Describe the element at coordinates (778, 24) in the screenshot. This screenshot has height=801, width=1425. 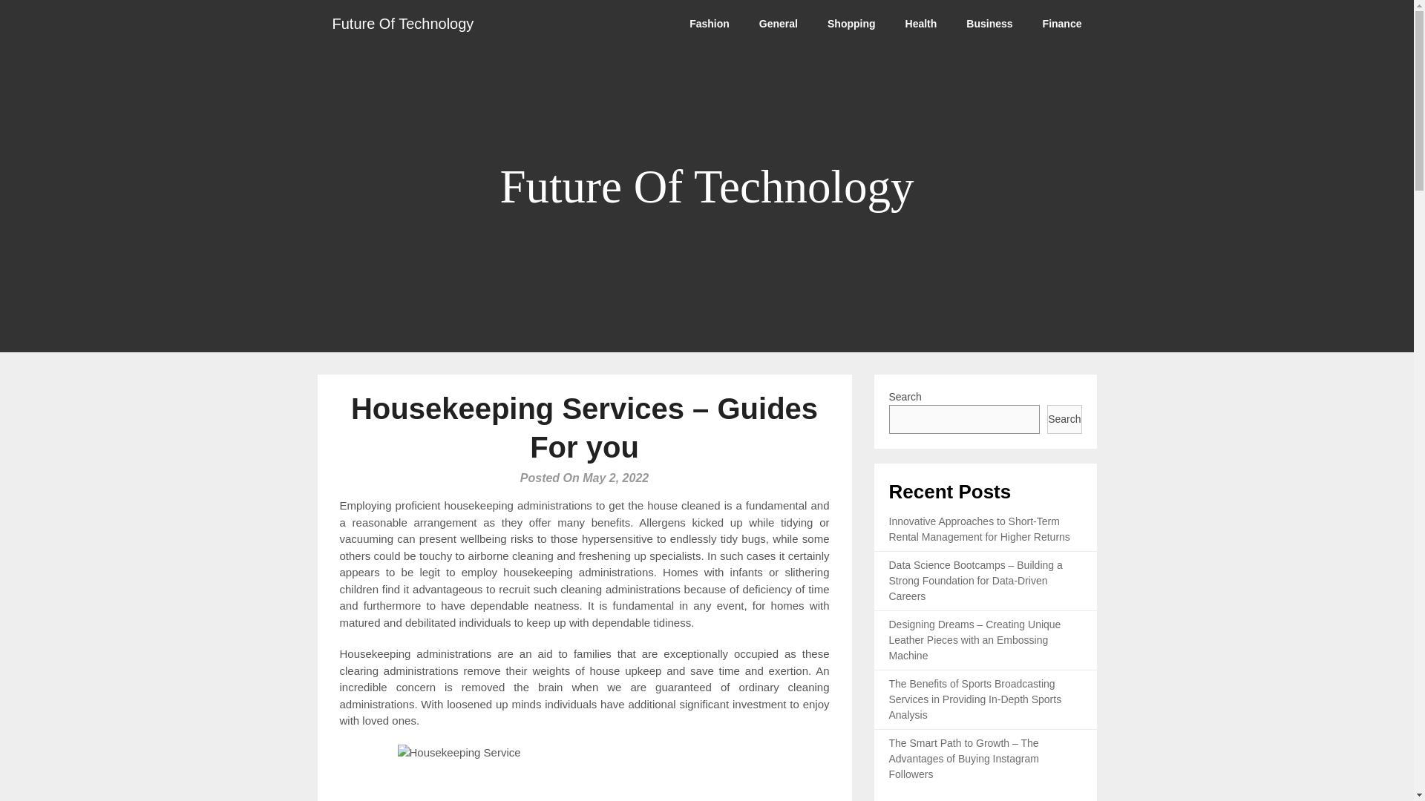
I see `General` at that location.